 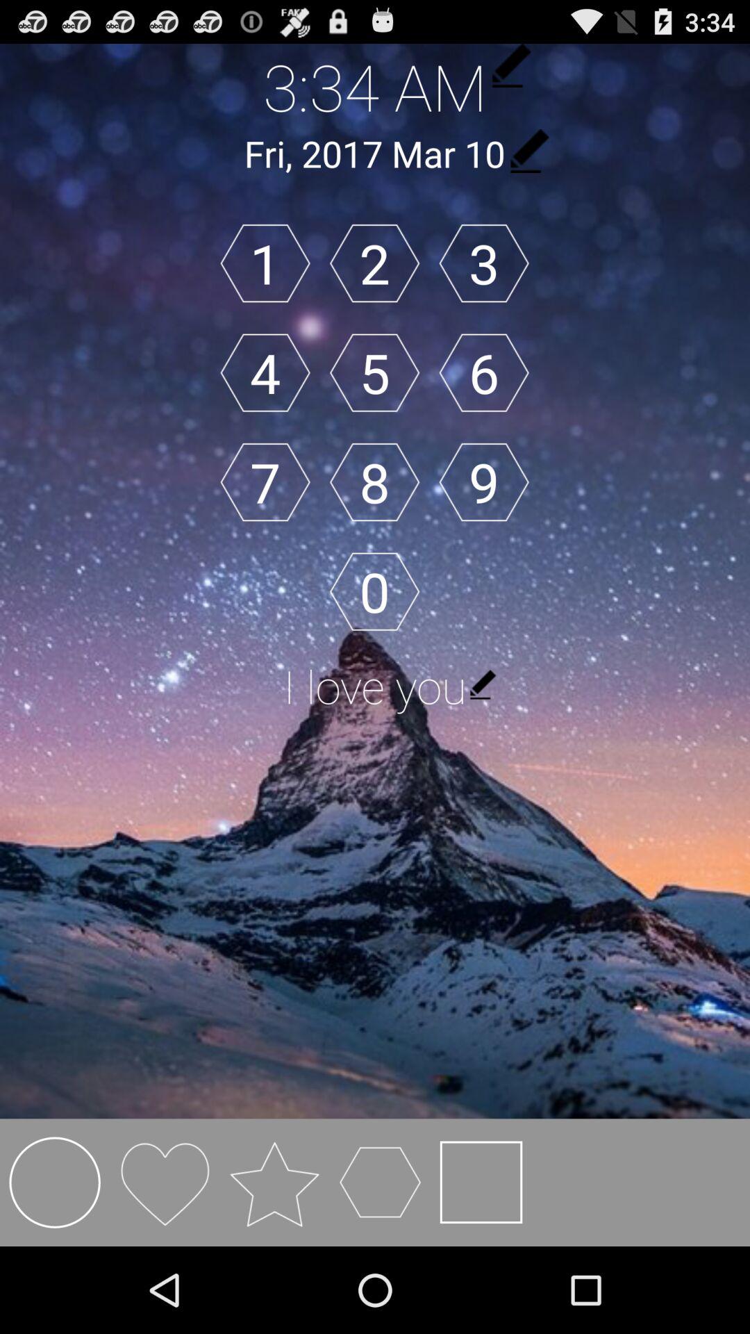 I want to click on click the 3:34 am icon, so click(x=375, y=86).